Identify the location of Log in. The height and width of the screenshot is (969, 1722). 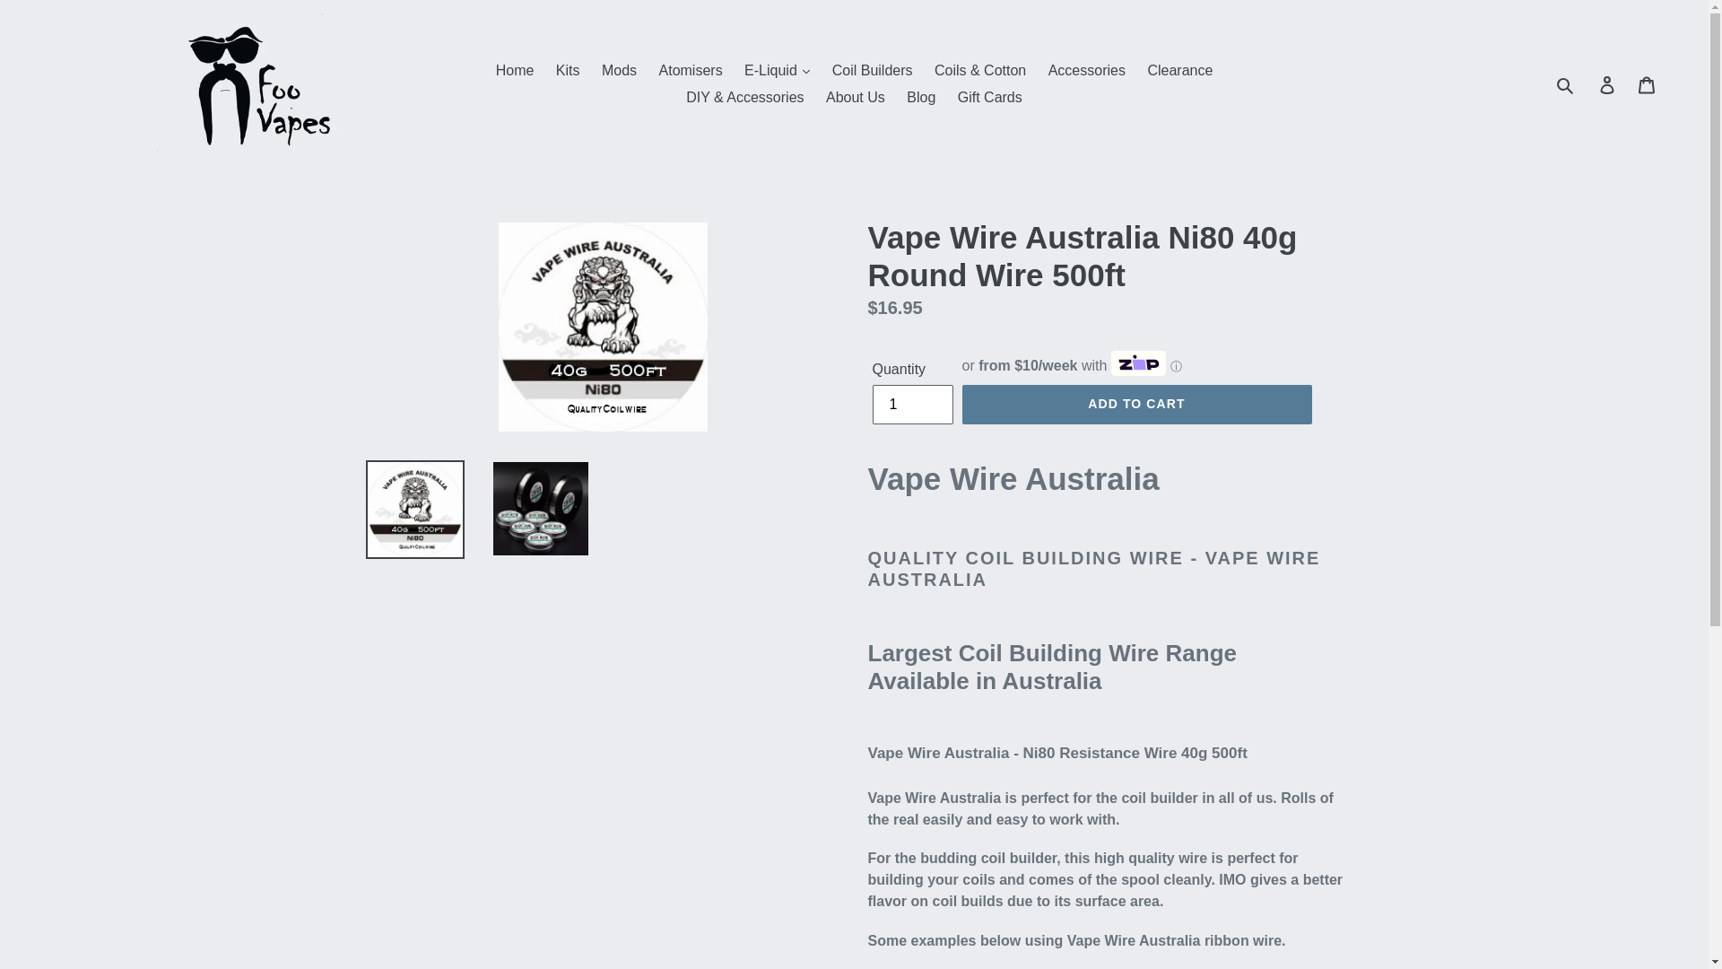
(1608, 84).